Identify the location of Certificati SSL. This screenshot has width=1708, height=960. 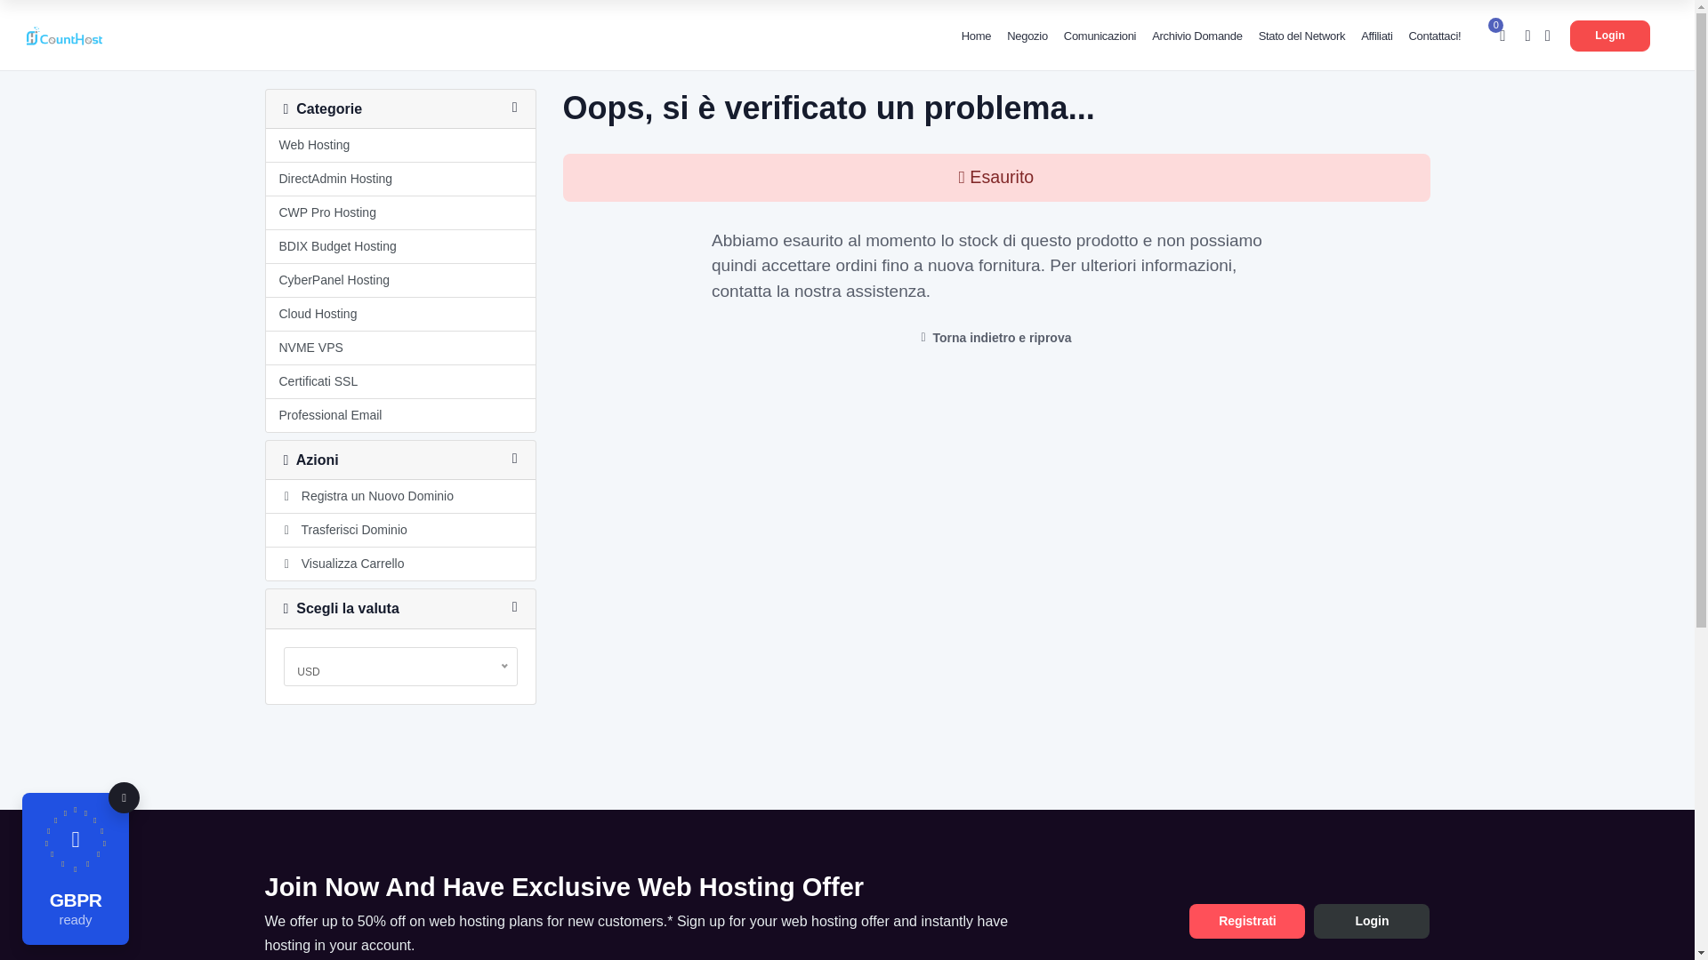
(399, 382).